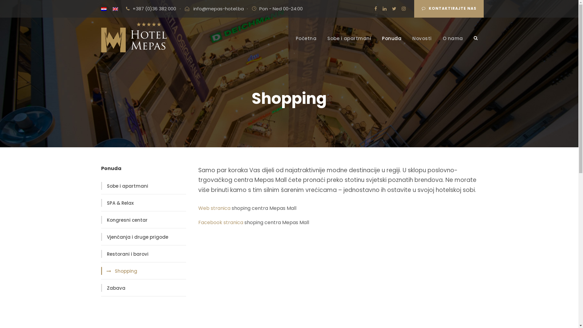 The height and width of the screenshot is (328, 583). What do you see at coordinates (125, 186) in the screenshot?
I see `Sobe i apartmani` at bounding box center [125, 186].